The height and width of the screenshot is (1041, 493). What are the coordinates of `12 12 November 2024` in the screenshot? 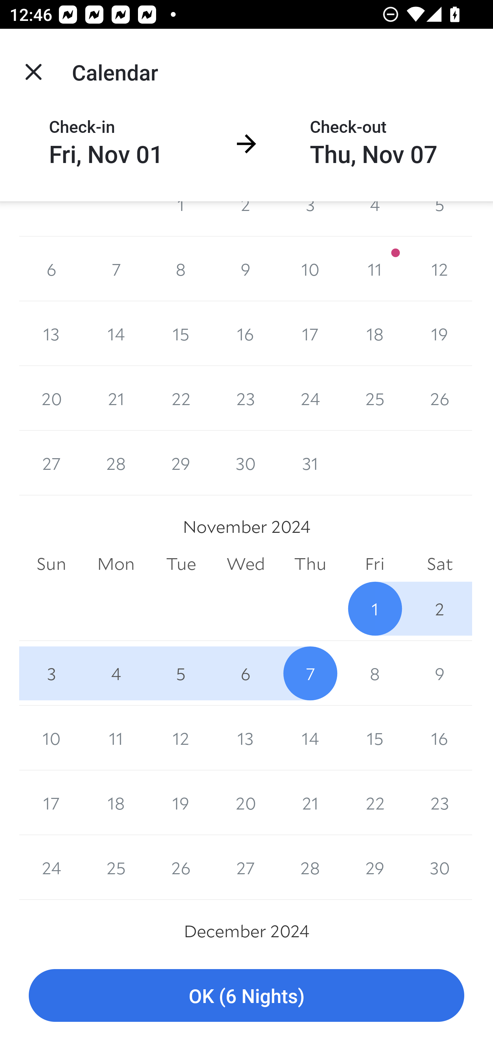 It's located at (181, 738).